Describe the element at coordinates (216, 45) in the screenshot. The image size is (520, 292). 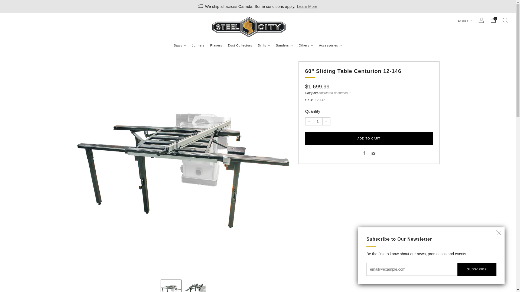
I see `Planers` at that location.